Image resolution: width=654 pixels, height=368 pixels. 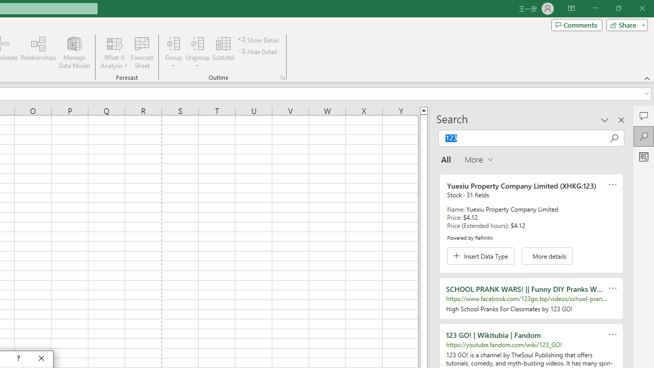 What do you see at coordinates (644, 136) in the screenshot?
I see `Search` at bounding box center [644, 136].